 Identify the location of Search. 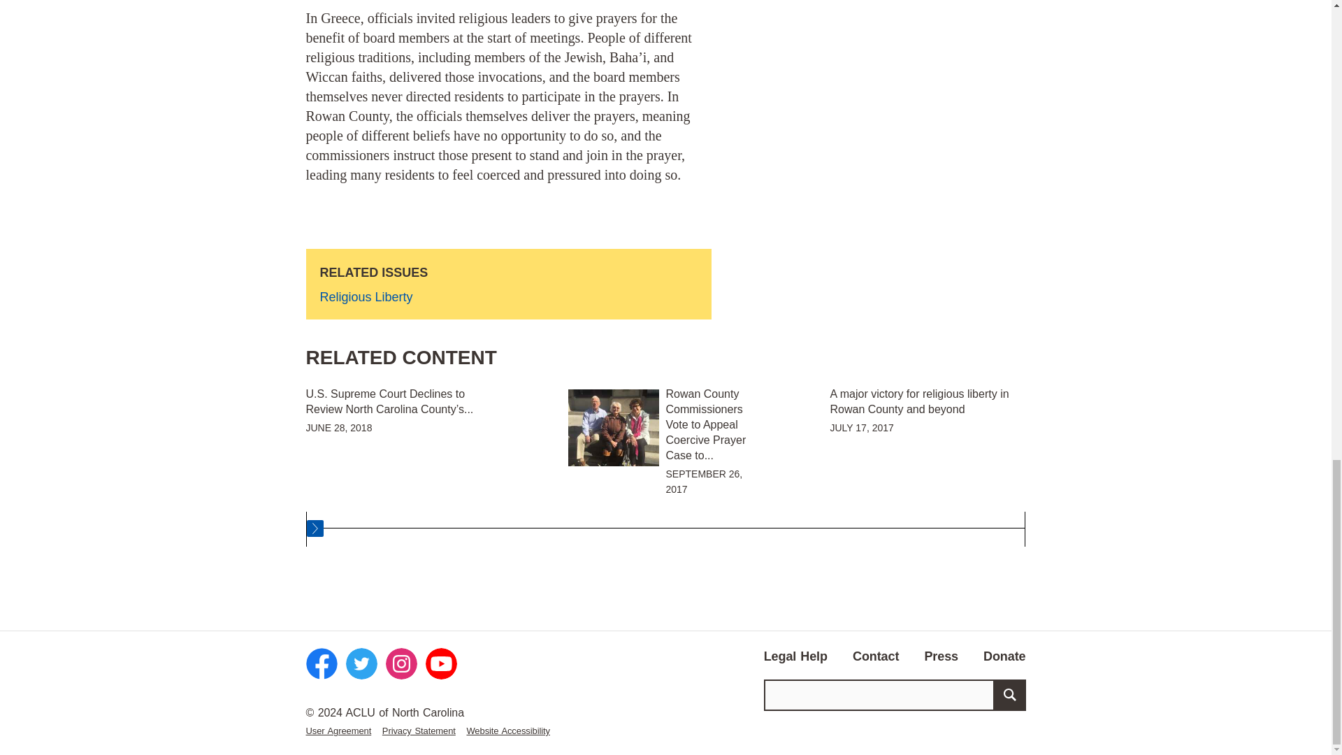
(1009, 695).